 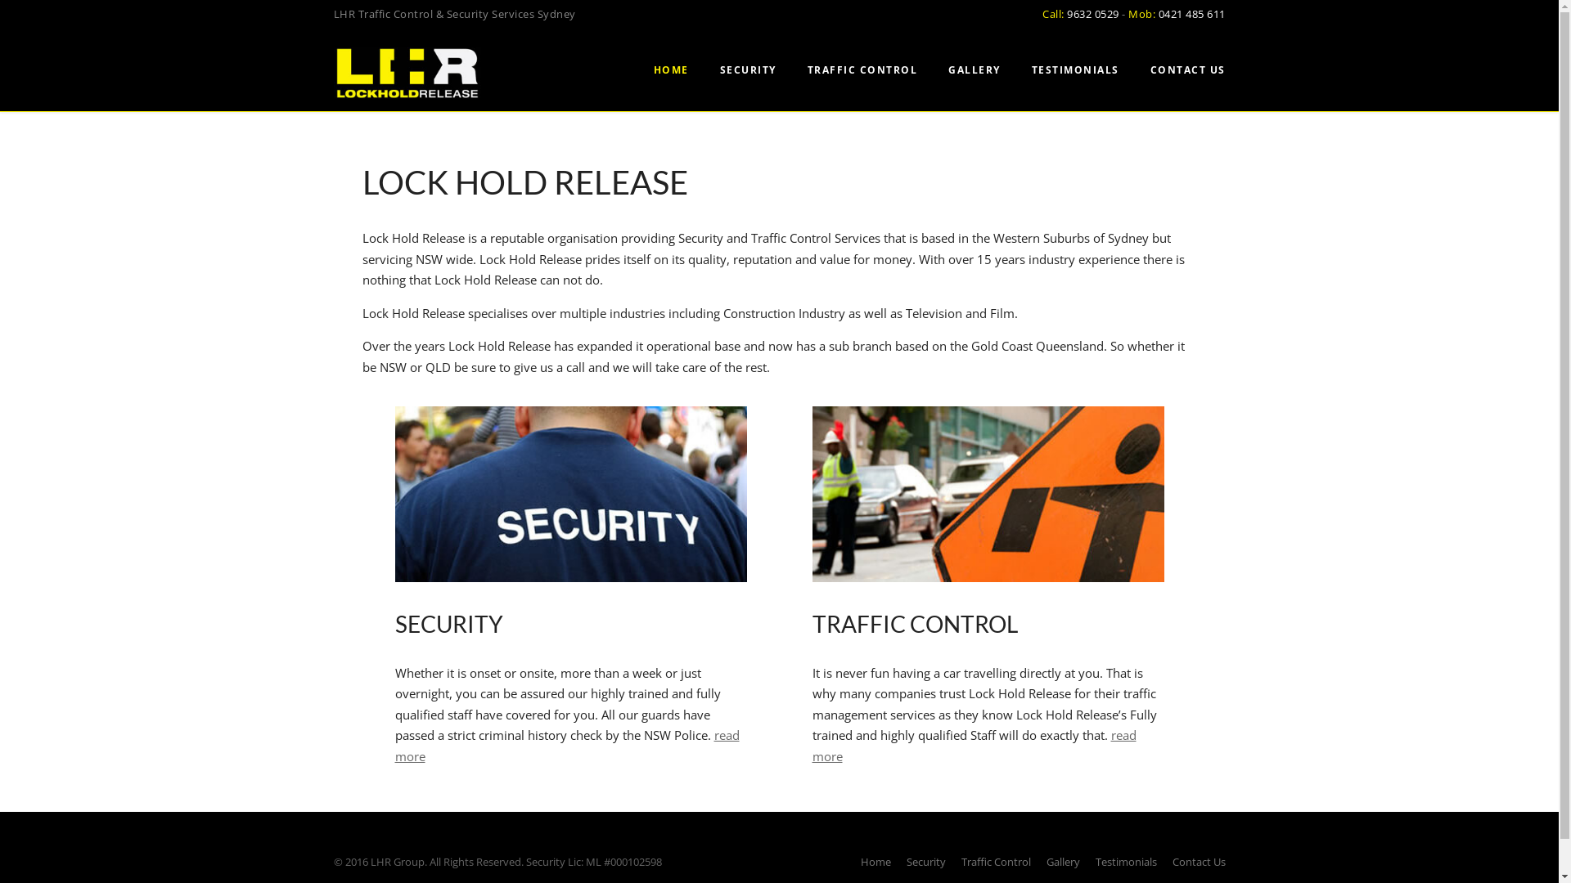 I want to click on HOME, so click(x=671, y=77).